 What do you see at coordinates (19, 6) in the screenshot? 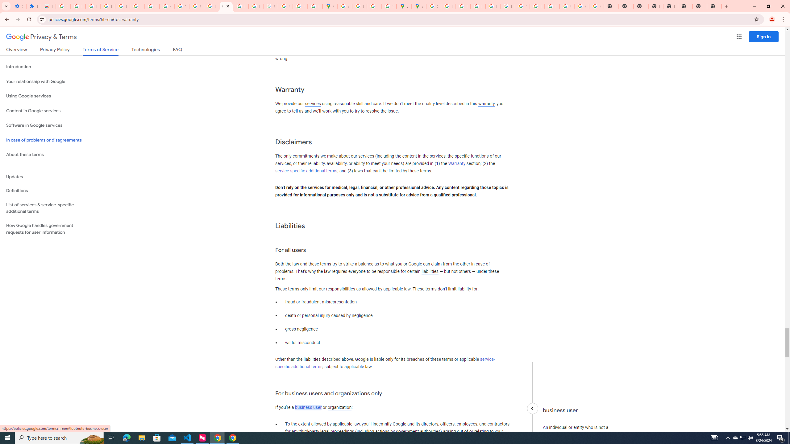
I see `Settings - On startup` at bounding box center [19, 6].